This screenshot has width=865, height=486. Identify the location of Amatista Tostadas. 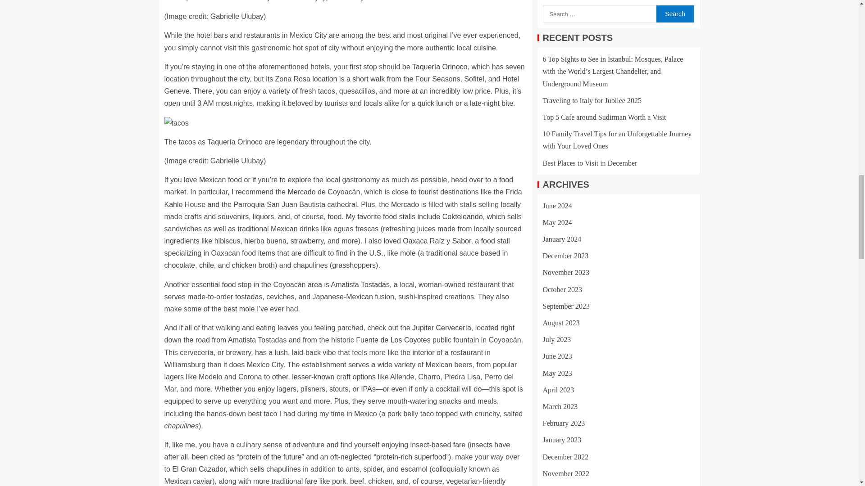
(360, 284).